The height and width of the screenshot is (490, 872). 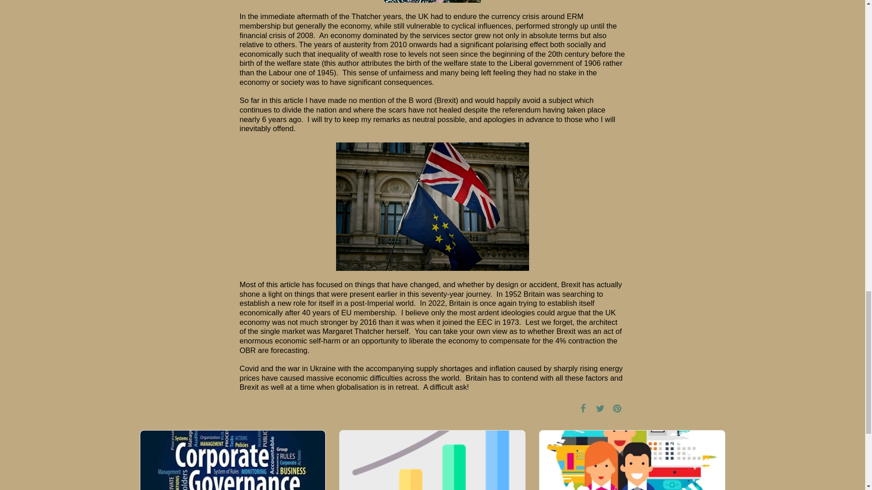 What do you see at coordinates (617, 408) in the screenshot?
I see `Pin it` at bounding box center [617, 408].